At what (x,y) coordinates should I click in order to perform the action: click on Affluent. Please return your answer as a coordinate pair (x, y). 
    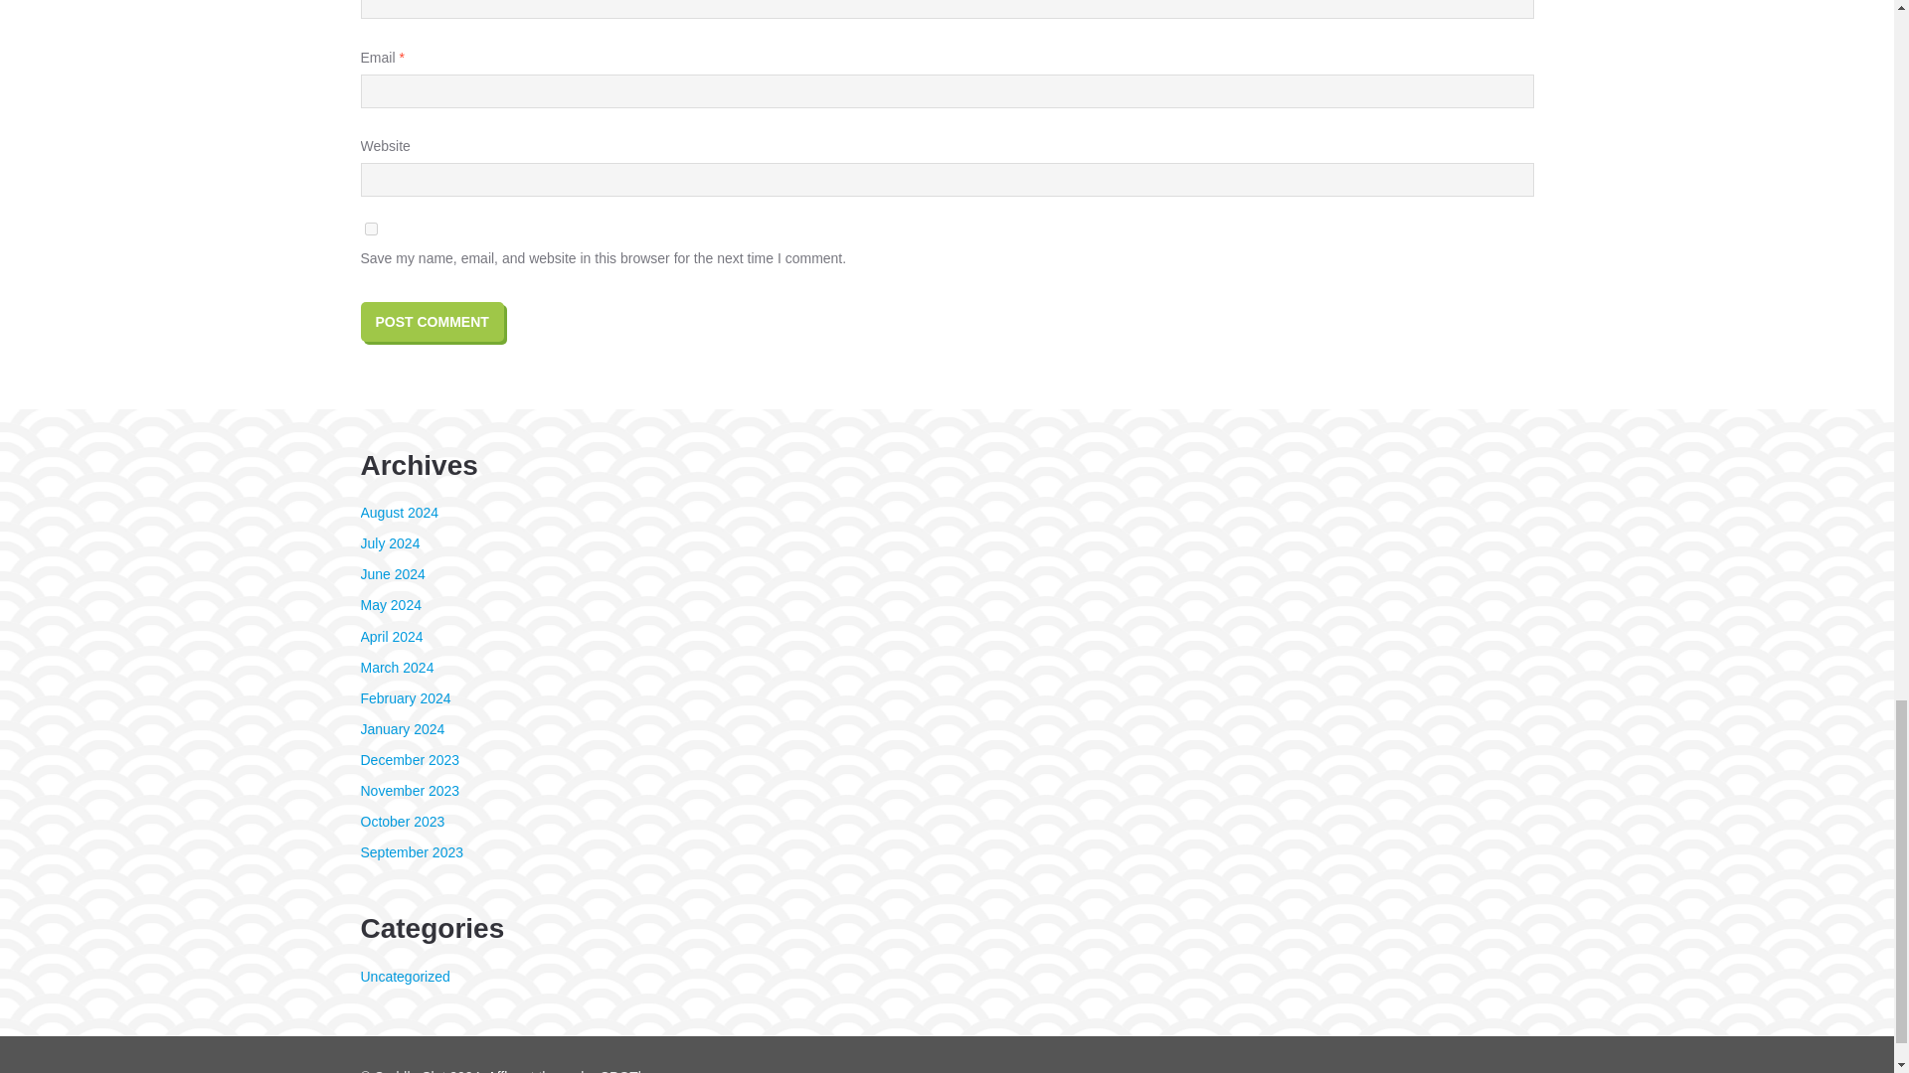
    Looking at the image, I should click on (510, 1071).